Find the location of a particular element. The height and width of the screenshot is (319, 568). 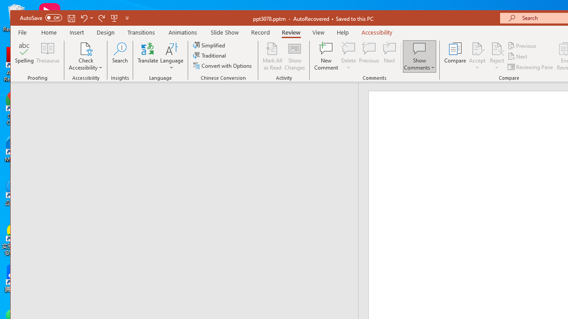

Translate is located at coordinates (148, 56).